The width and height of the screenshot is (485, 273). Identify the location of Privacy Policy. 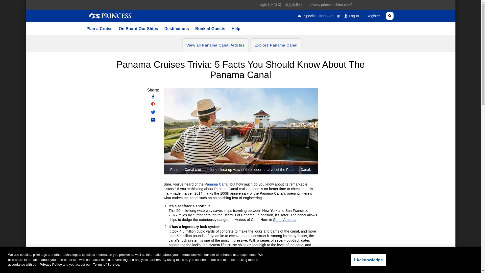
(51, 264).